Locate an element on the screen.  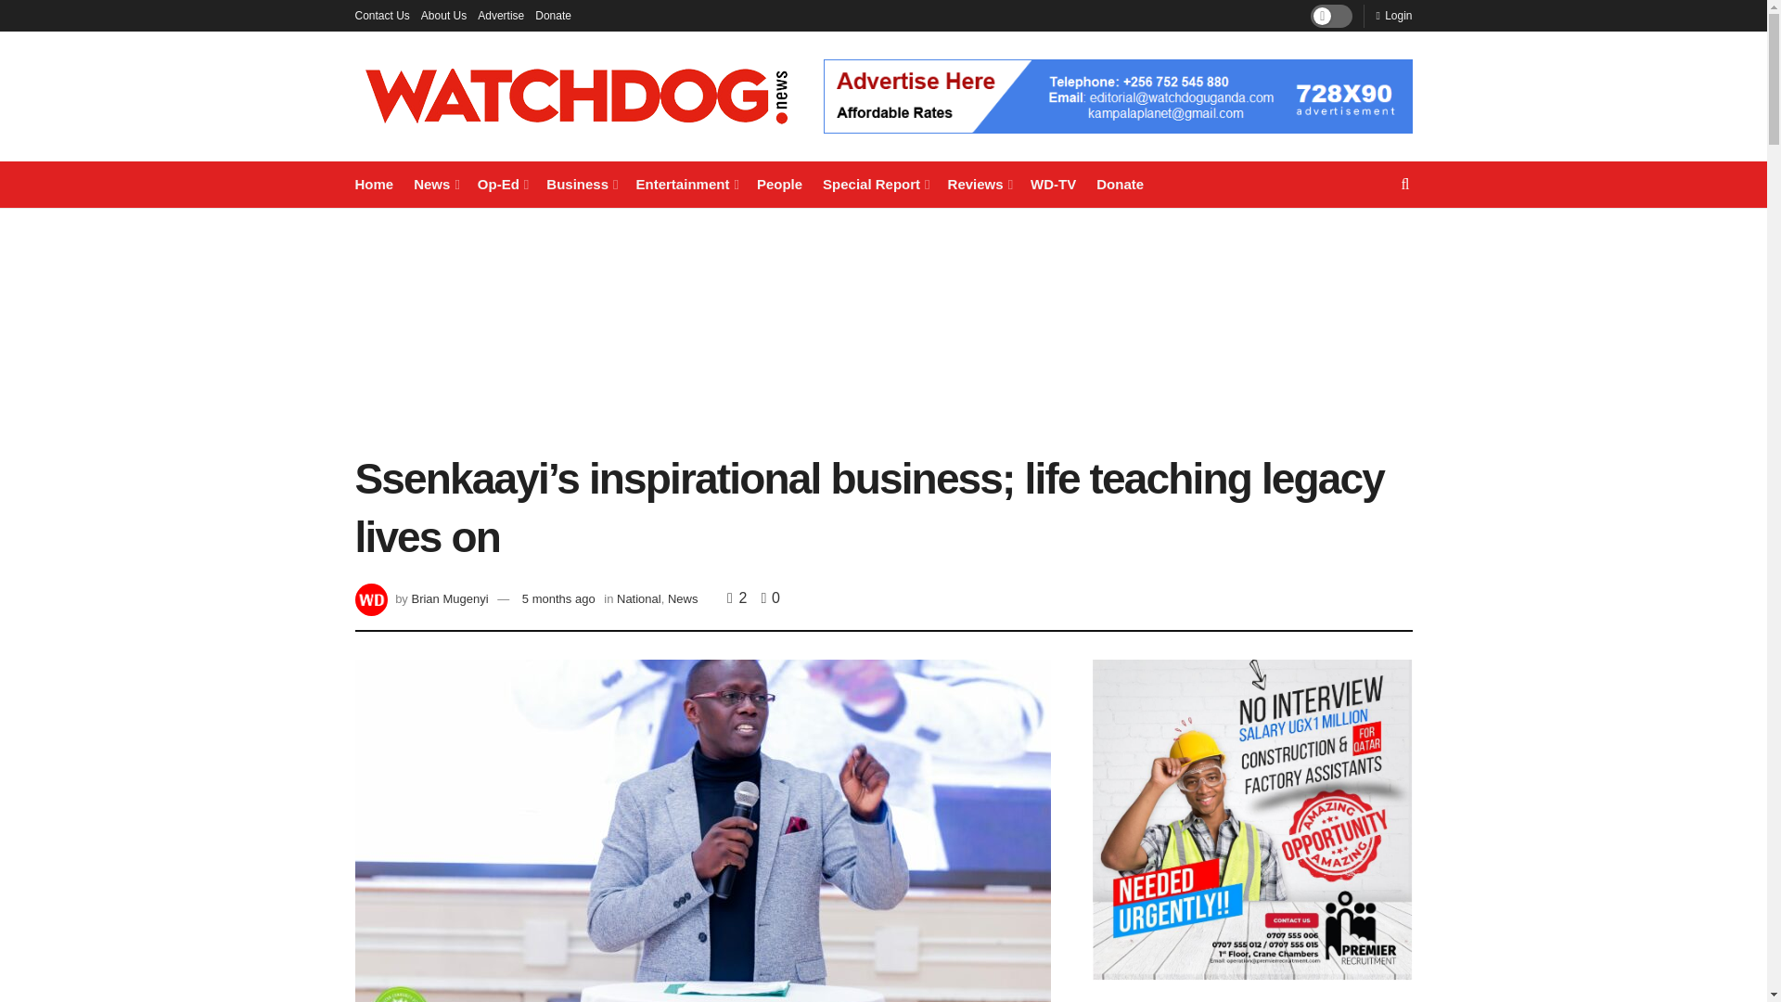
Donate is located at coordinates (553, 15).